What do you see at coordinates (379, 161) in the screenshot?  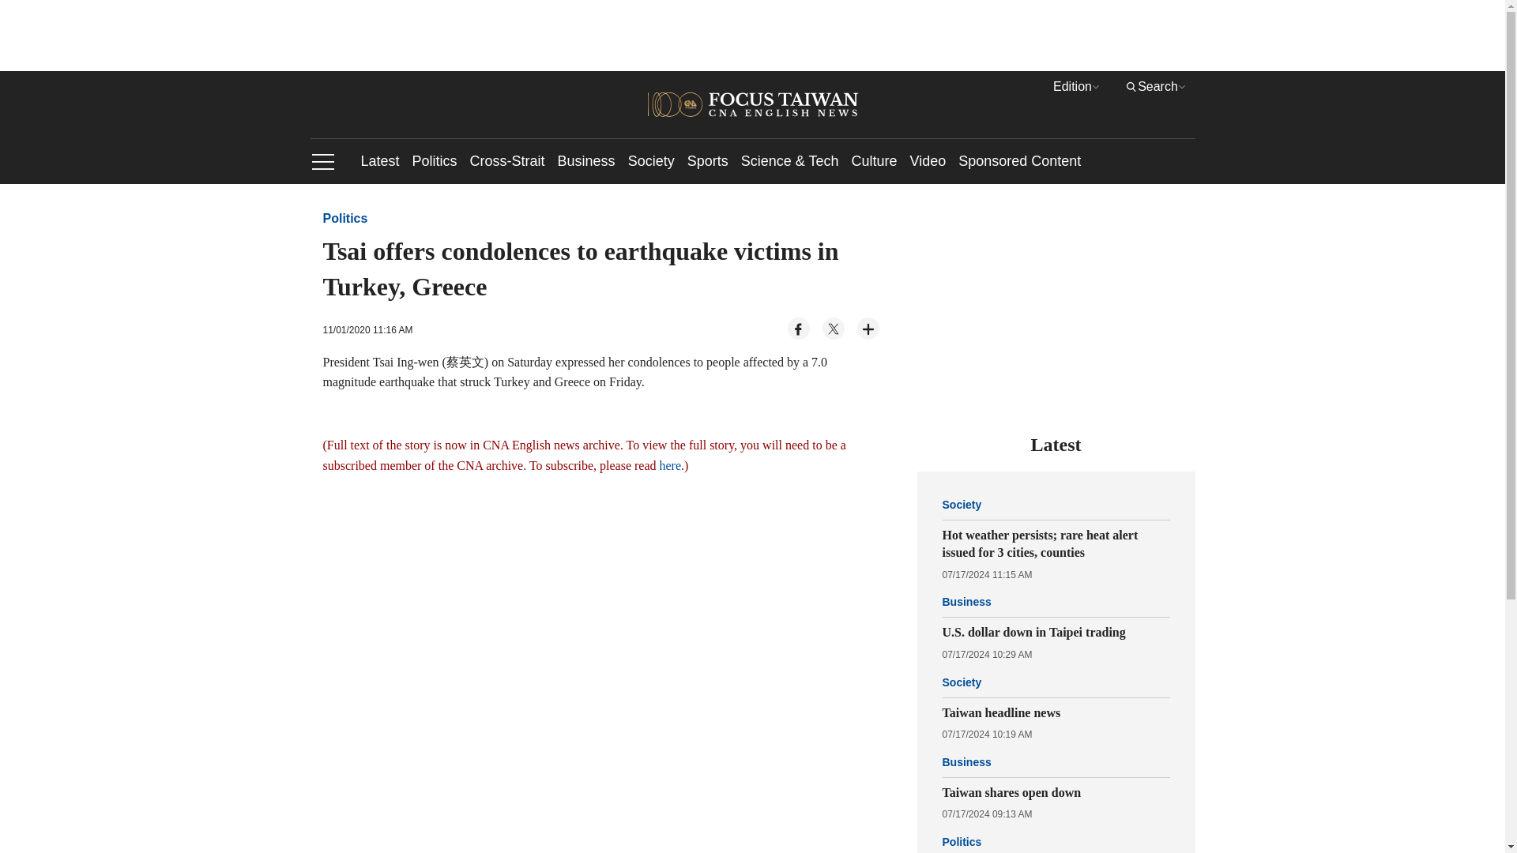 I see `Latest` at bounding box center [379, 161].